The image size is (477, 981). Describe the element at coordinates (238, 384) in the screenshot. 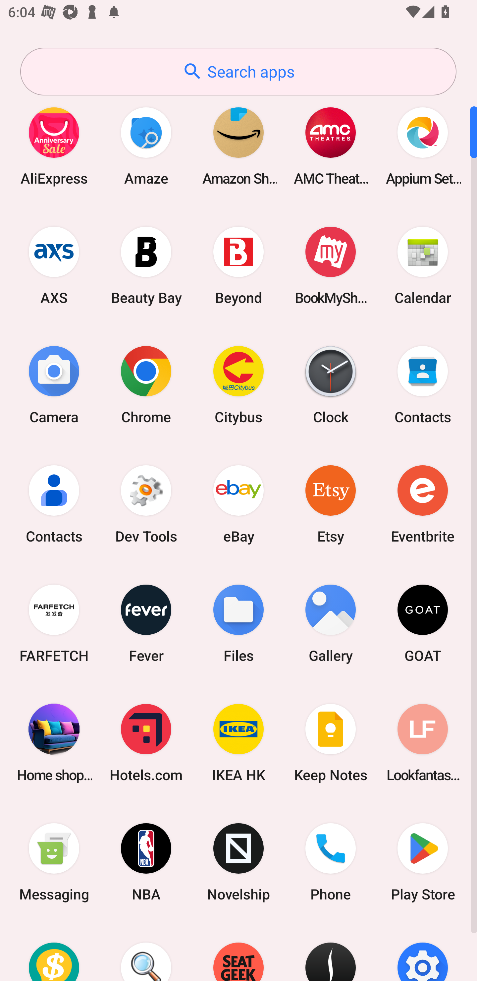

I see `Citybus` at that location.